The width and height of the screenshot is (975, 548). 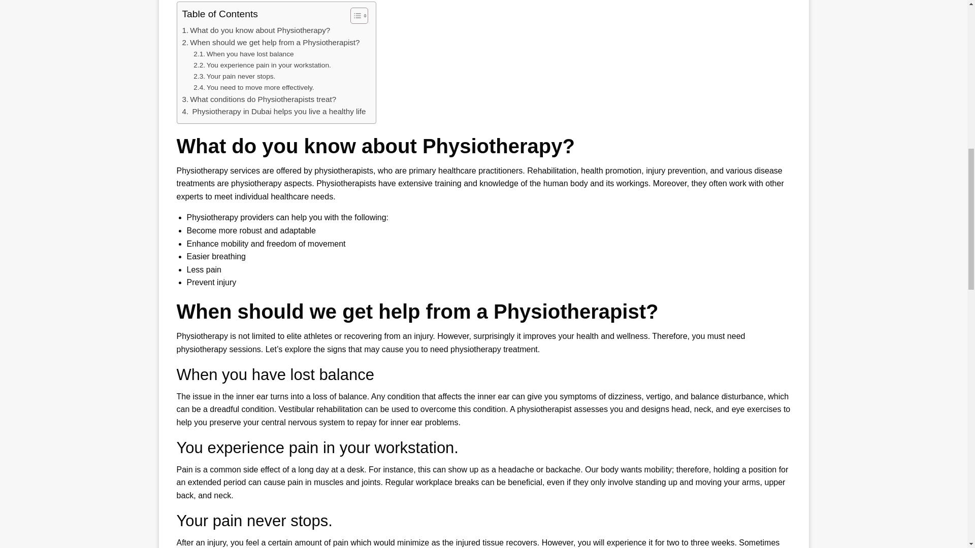 I want to click on  Physiotherapy in Dubai helps you live a healthy life, so click(x=273, y=112).